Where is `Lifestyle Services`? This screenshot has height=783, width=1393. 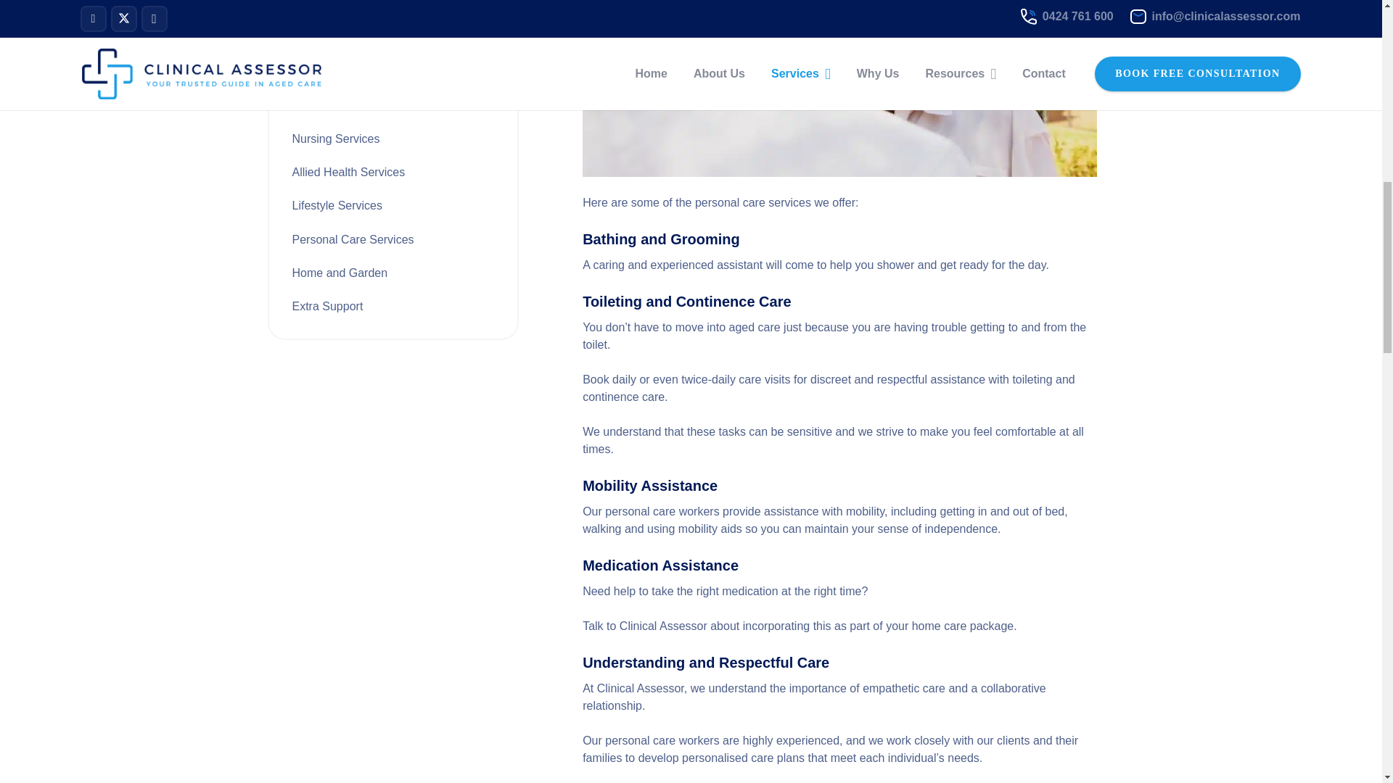
Lifestyle Services is located at coordinates (337, 205).